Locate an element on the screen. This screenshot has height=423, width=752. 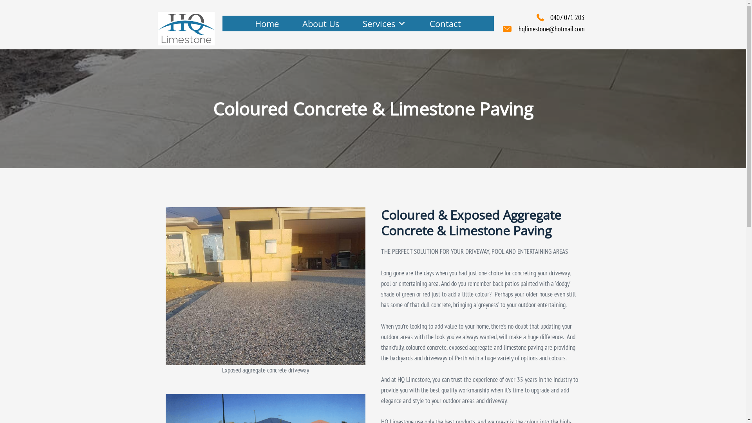
0407 071 203 is located at coordinates (567, 17).